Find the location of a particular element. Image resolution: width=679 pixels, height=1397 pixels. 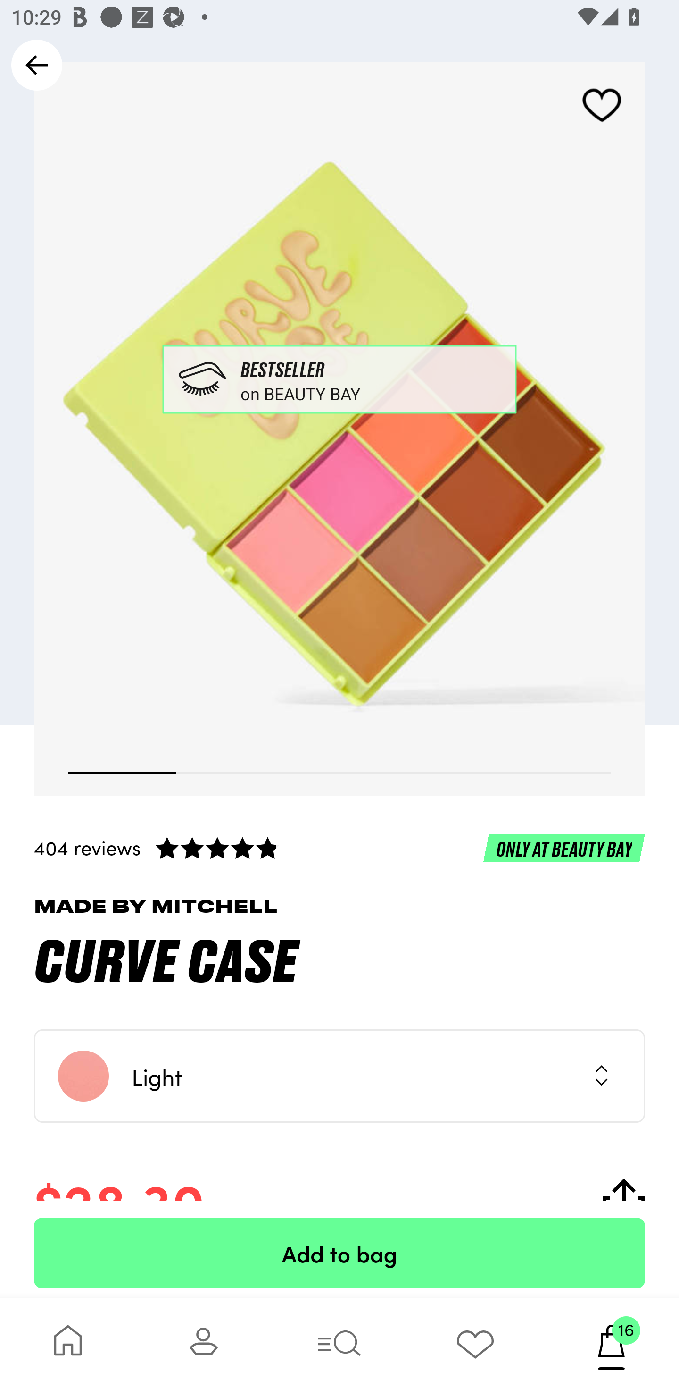

Add to bag is located at coordinates (339, 1253).